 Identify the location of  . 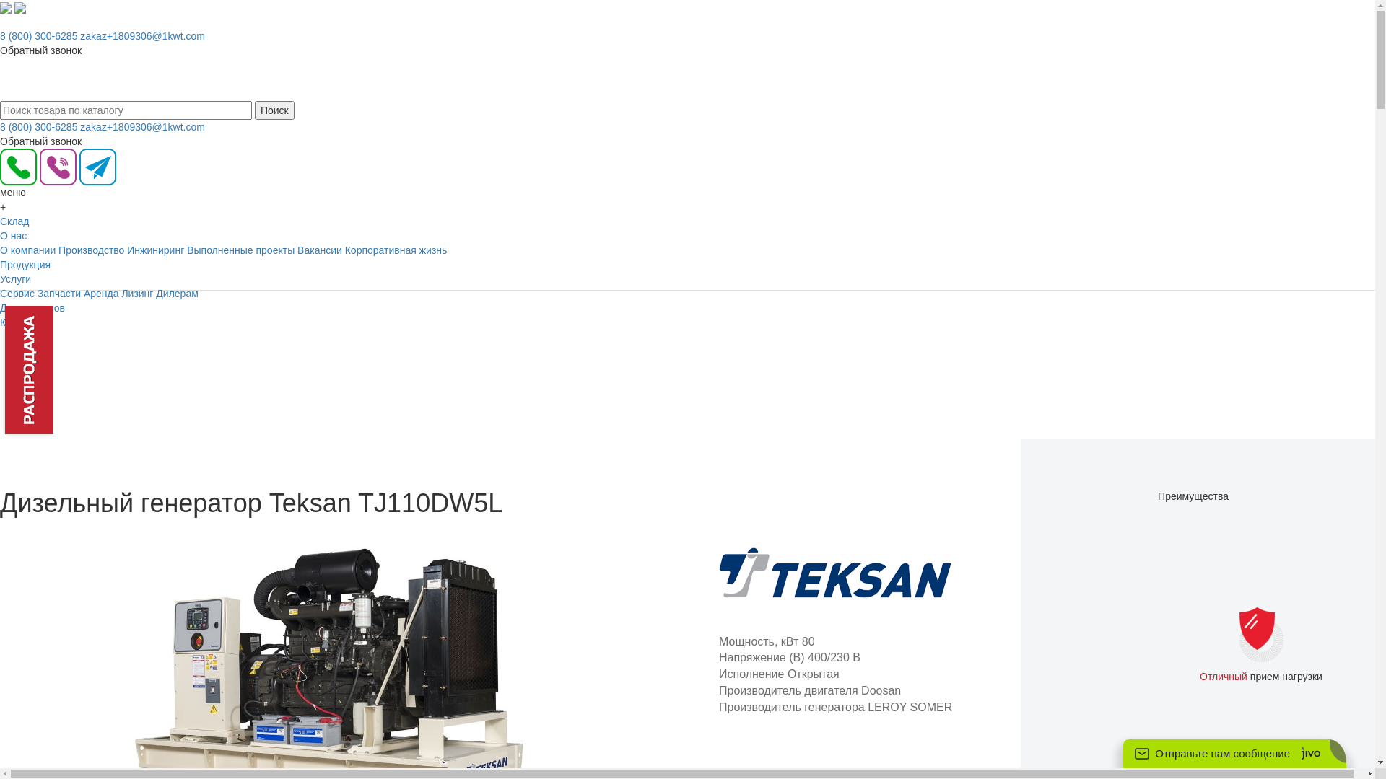
(1, 22).